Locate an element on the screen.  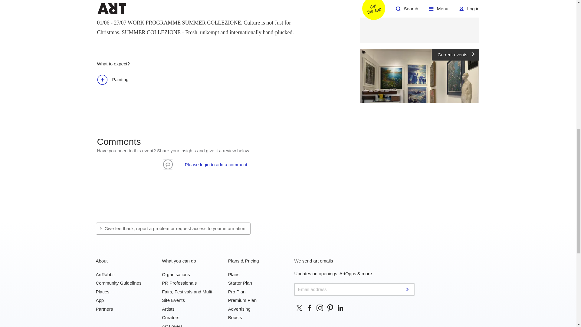
submit is located at coordinates (408, 289).